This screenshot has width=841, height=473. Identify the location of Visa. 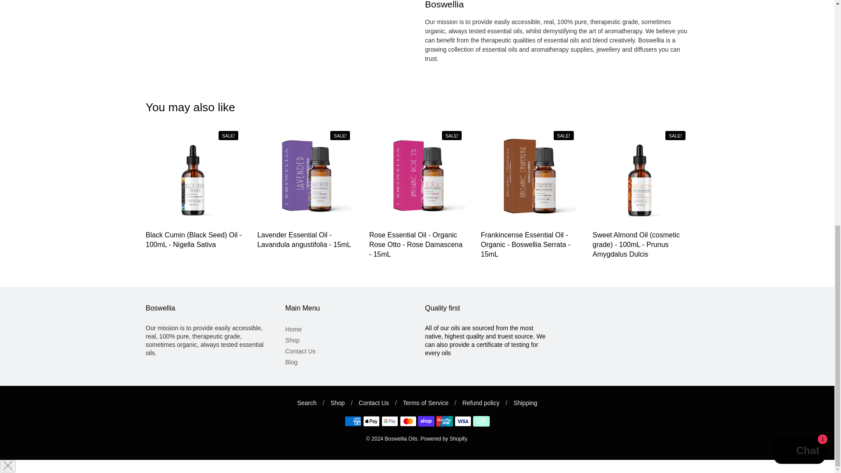
(463, 421).